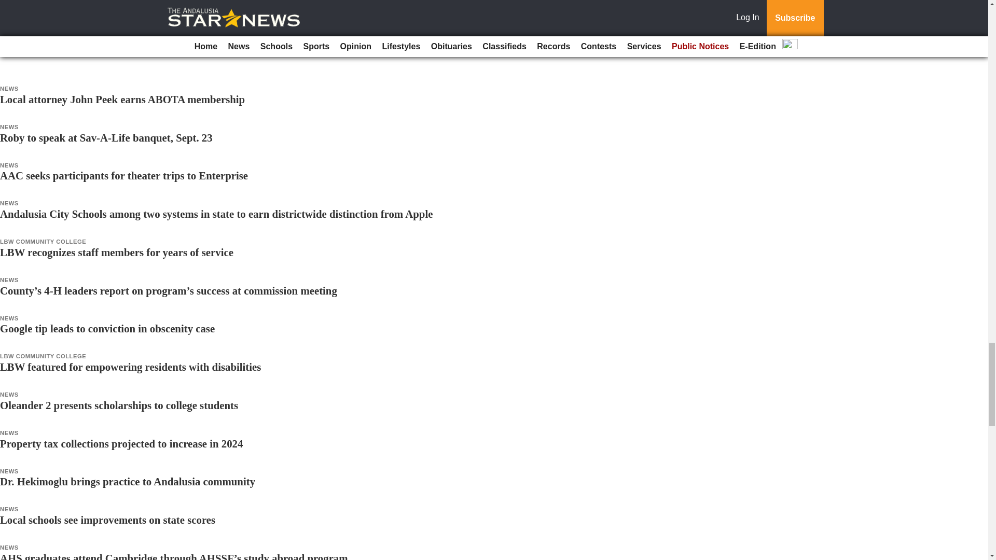  What do you see at coordinates (119, 405) in the screenshot?
I see `Oleander 2 presents scholarships to college students` at bounding box center [119, 405].